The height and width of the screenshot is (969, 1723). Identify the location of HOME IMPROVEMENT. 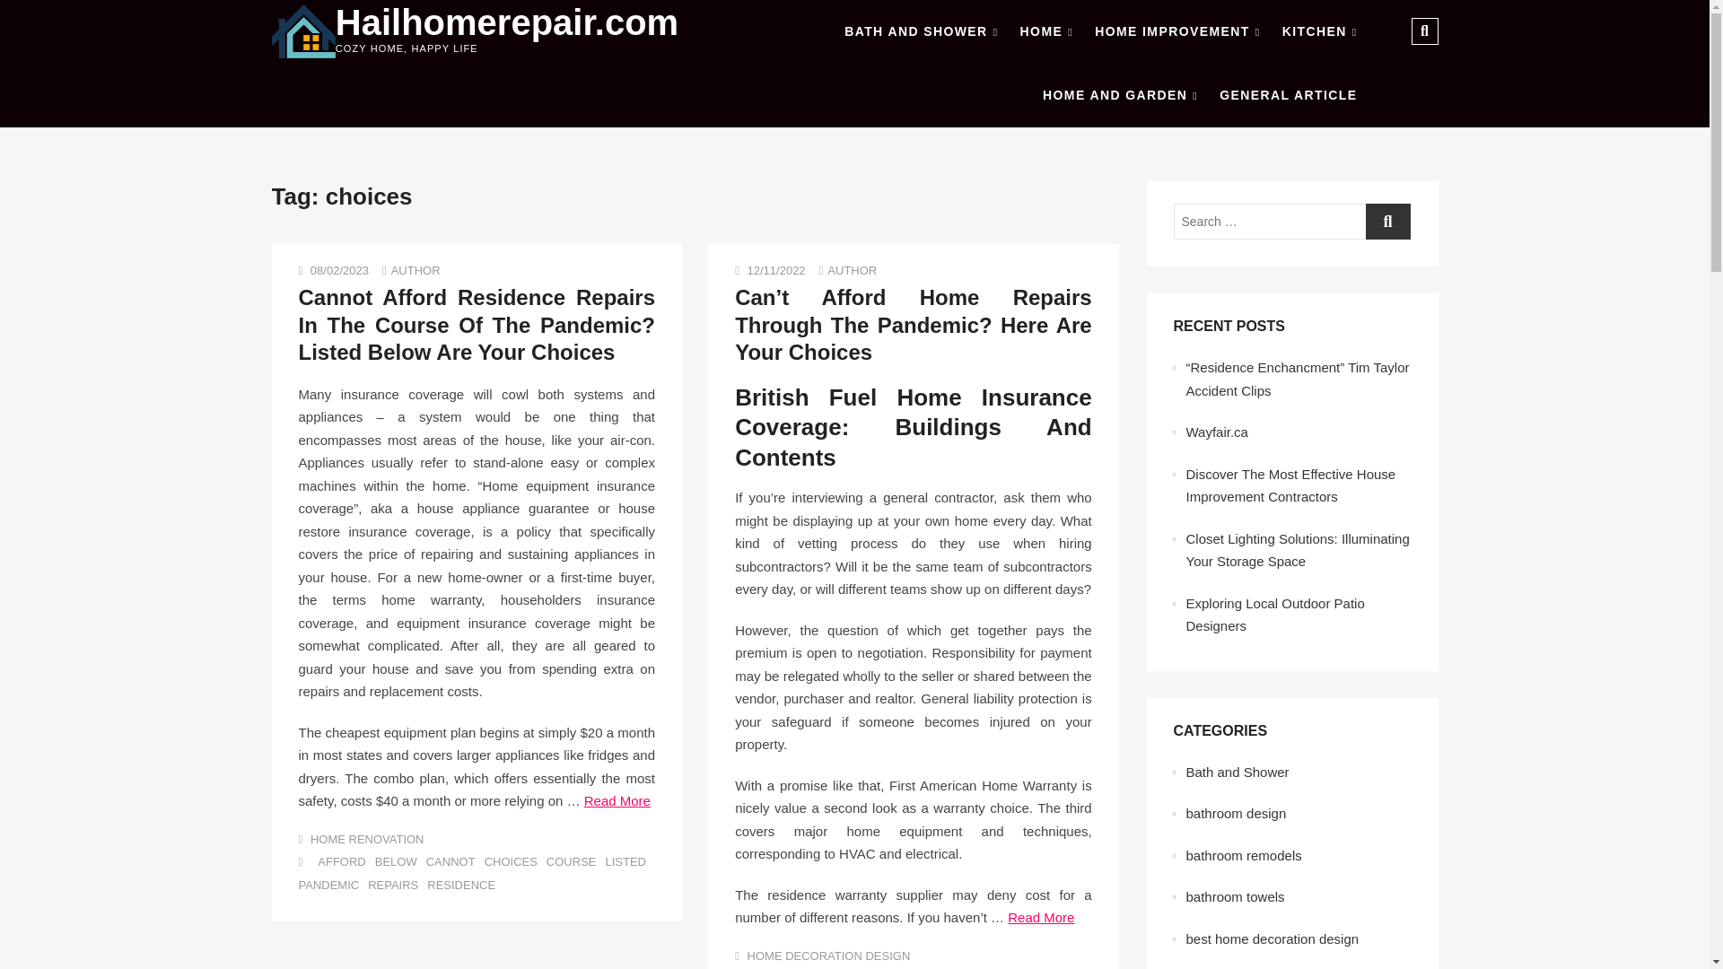
(1176, 32).